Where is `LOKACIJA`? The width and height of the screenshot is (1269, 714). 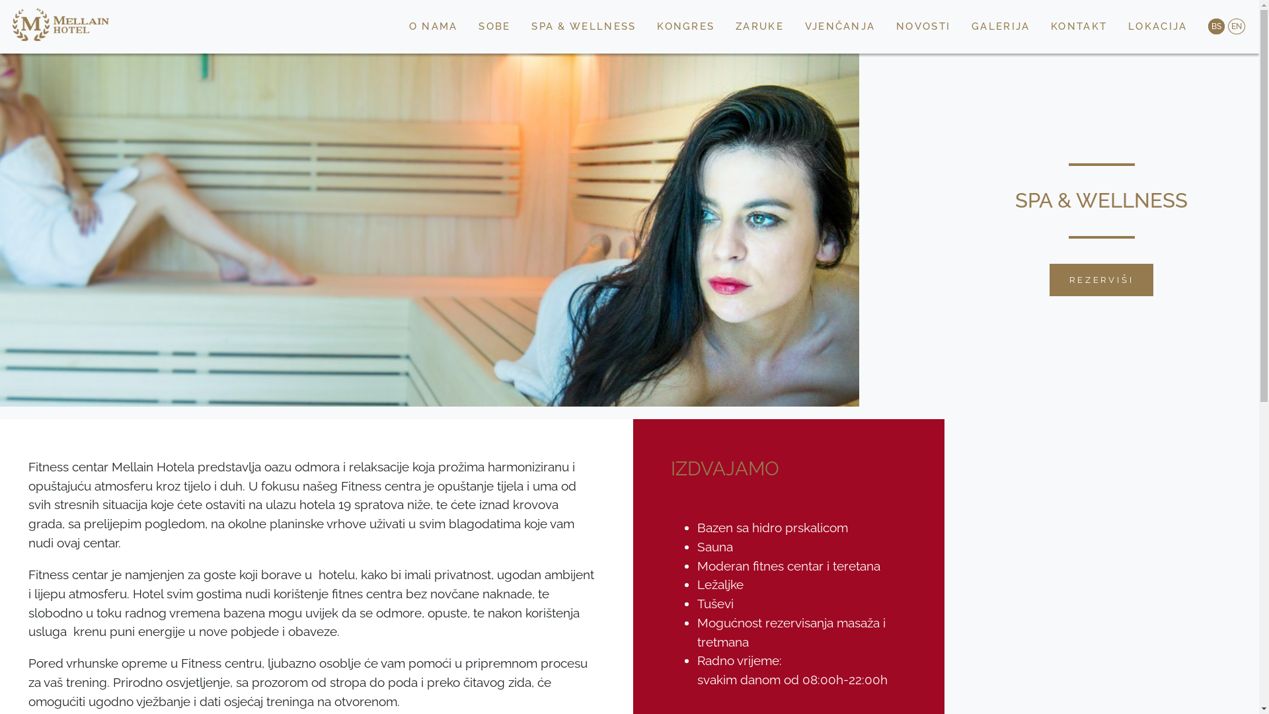 LOKACIJA is located at coordinates (1158, 26).